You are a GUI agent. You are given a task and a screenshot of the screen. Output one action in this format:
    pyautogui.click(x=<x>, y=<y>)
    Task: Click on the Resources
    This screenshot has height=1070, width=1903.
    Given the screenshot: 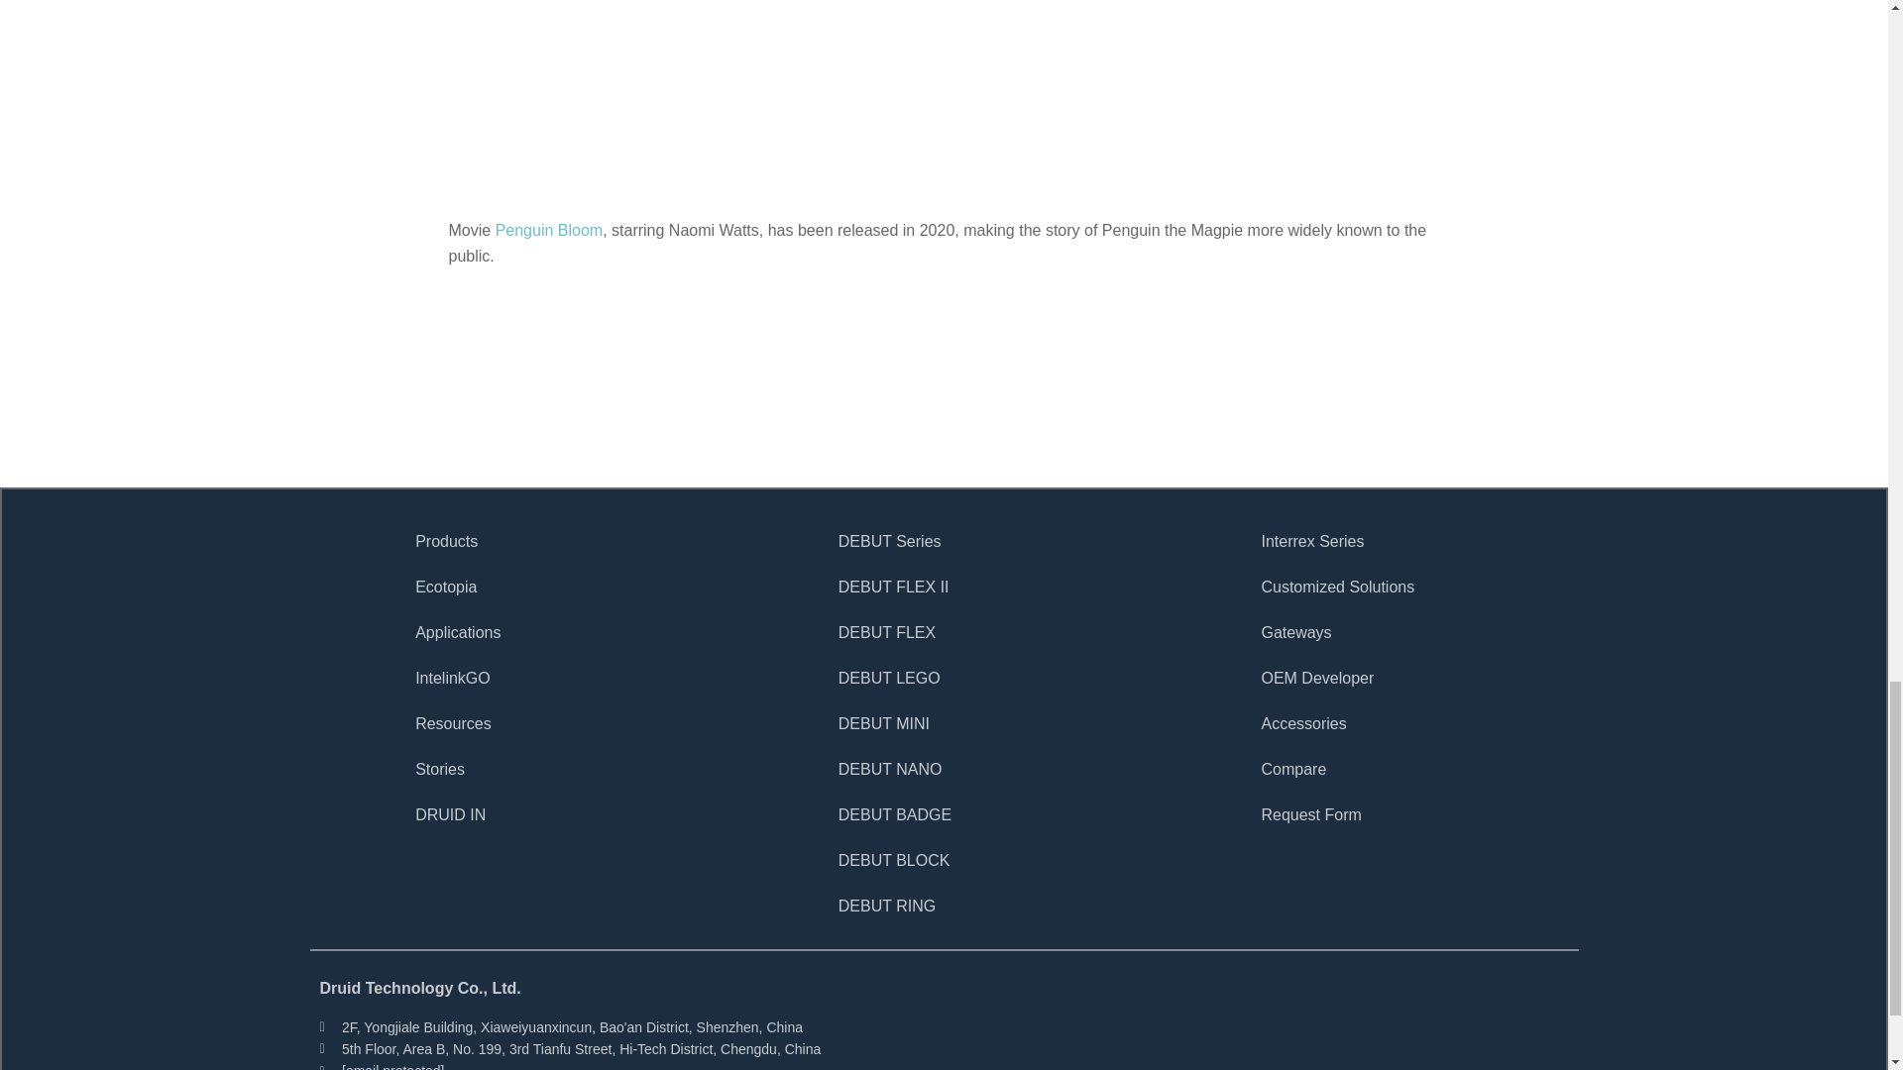 What is the action you would take?
    pyautogui.click(x=573, y=723)
    